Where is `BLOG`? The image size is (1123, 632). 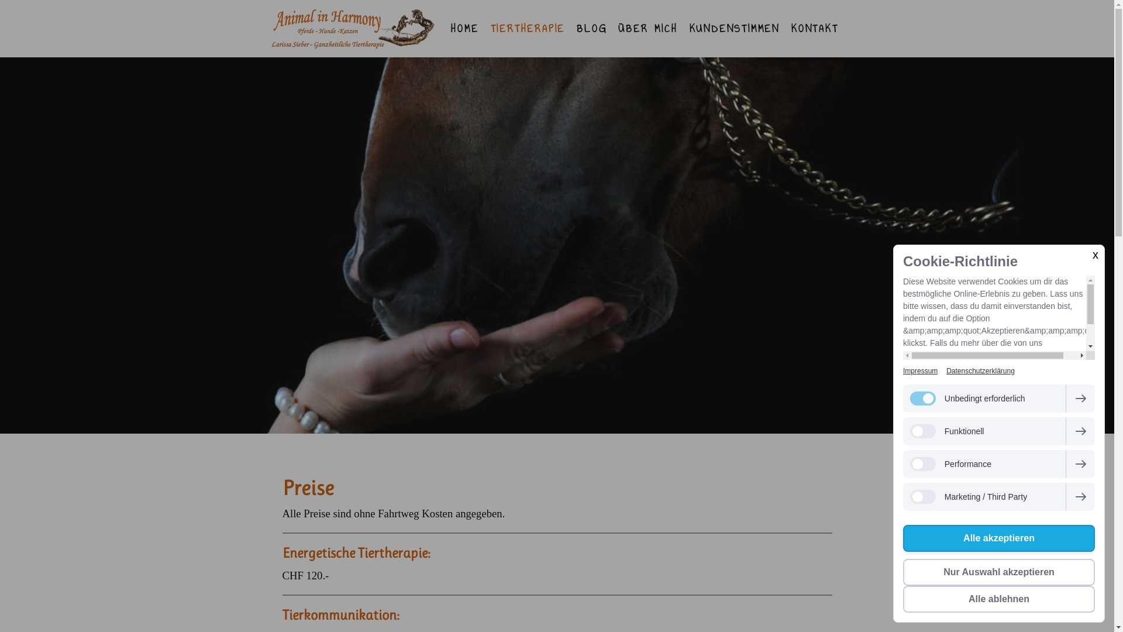 BLOG is located at coordinates (592, 29).